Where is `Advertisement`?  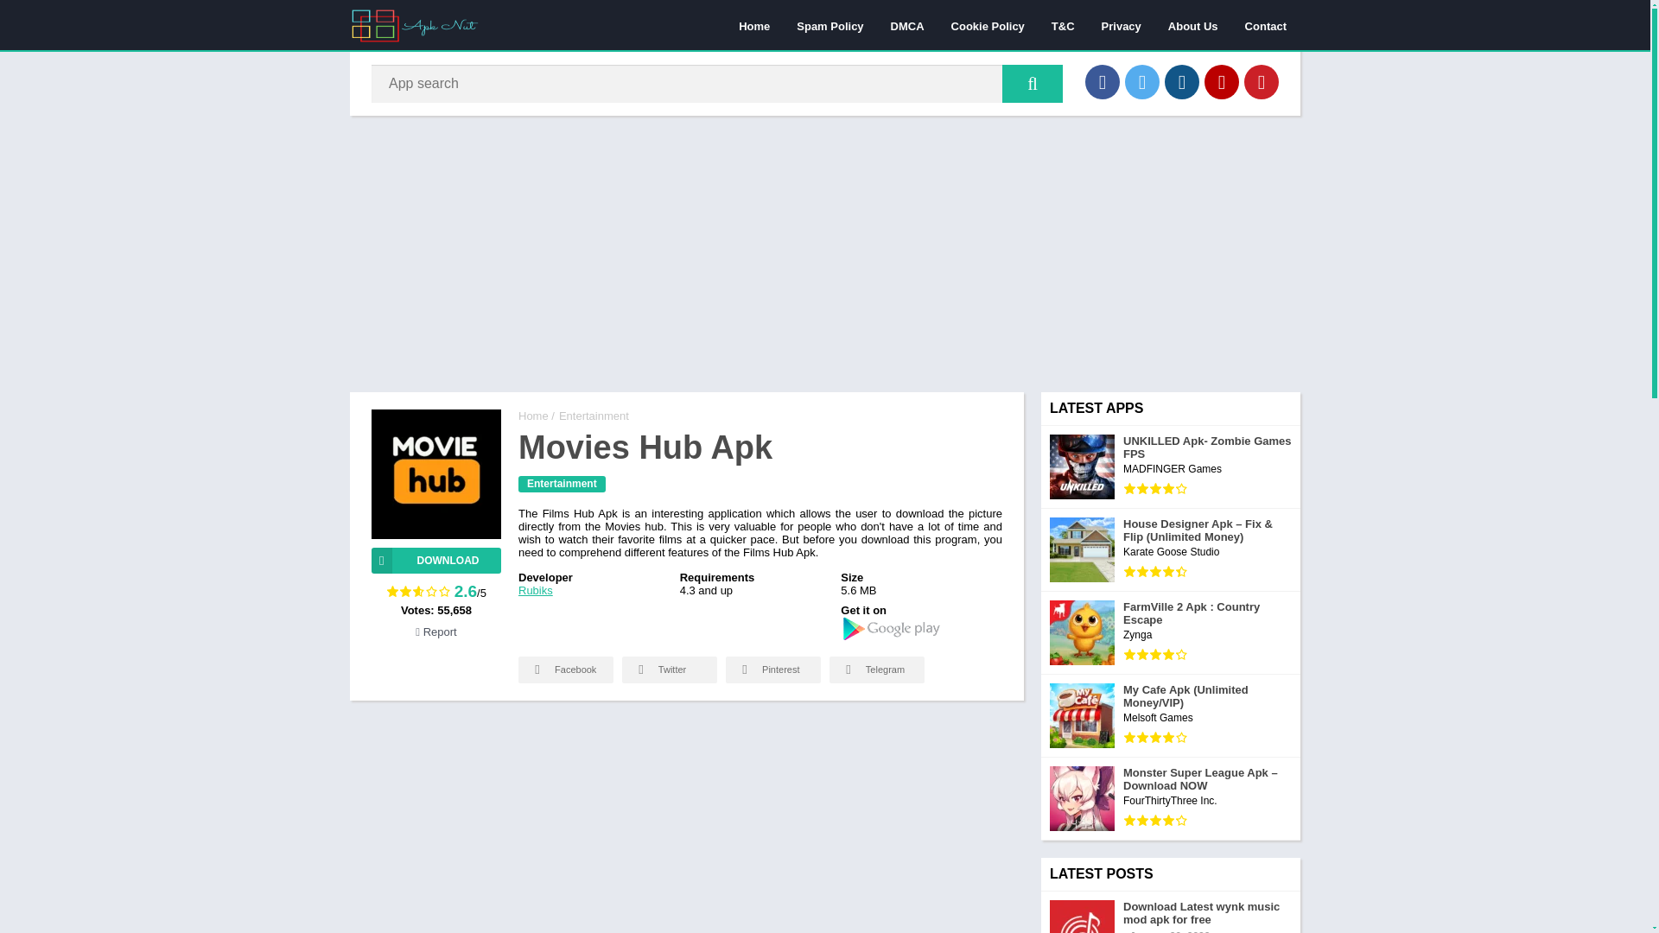 Advertisement is located at coordinates (686, 825).